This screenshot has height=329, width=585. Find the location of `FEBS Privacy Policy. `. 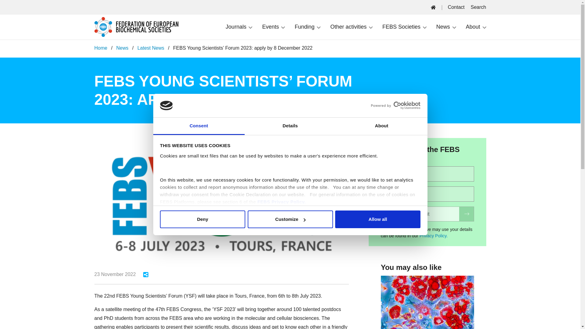

FEBS Privacy Policy.  is located at coordinates (282, 202).